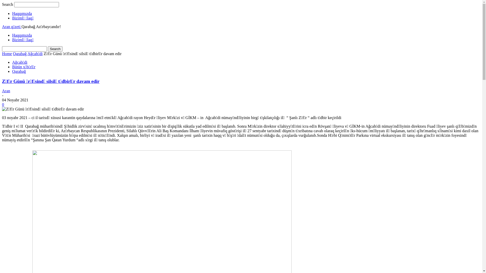  What do you see at coordinates (55, 49) in the screenshot?
I see `Search` at bounding box center [55, 49].